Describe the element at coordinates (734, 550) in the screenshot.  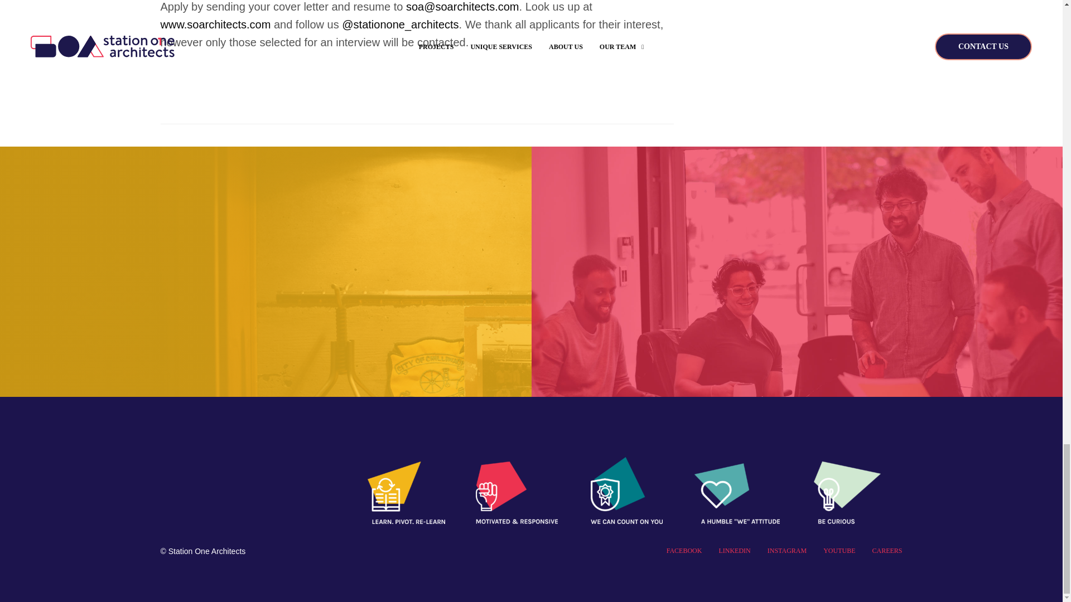
I see `LINKEDIN` at that location.